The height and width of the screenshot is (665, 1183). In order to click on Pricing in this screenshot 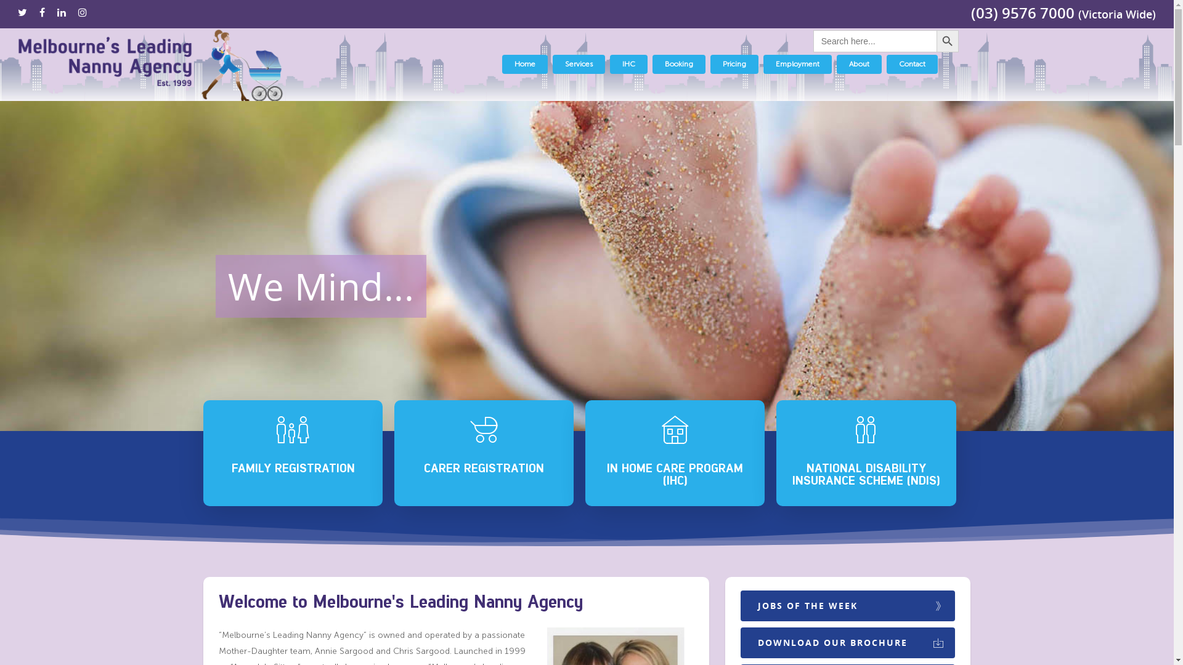, I will do `click(734, 64)`.